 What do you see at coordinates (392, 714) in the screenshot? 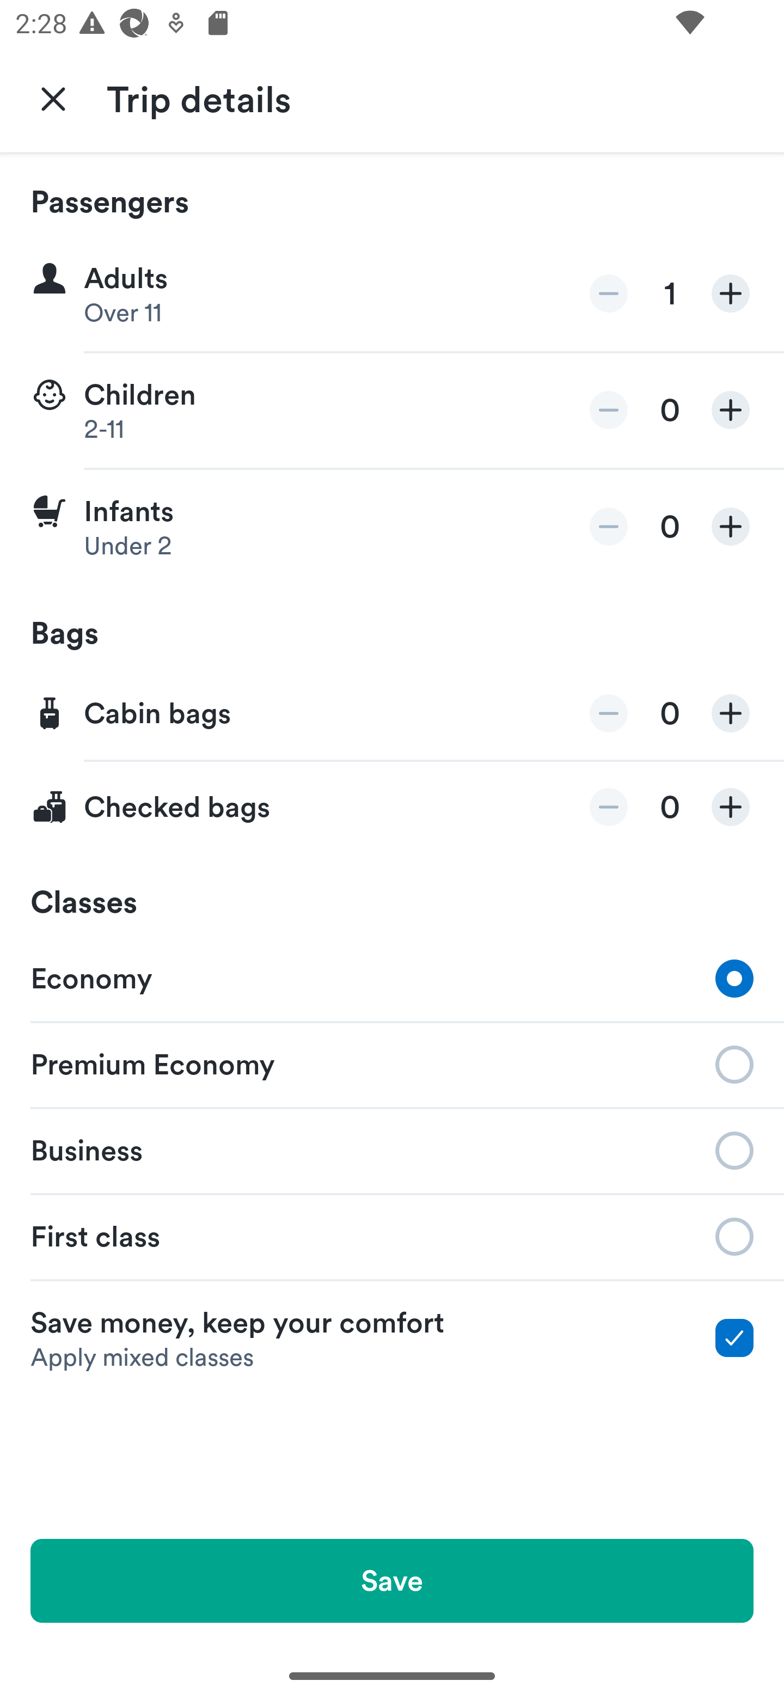
I see `Remove 0 Add Cabin bags` at bounding box center [392, 714].